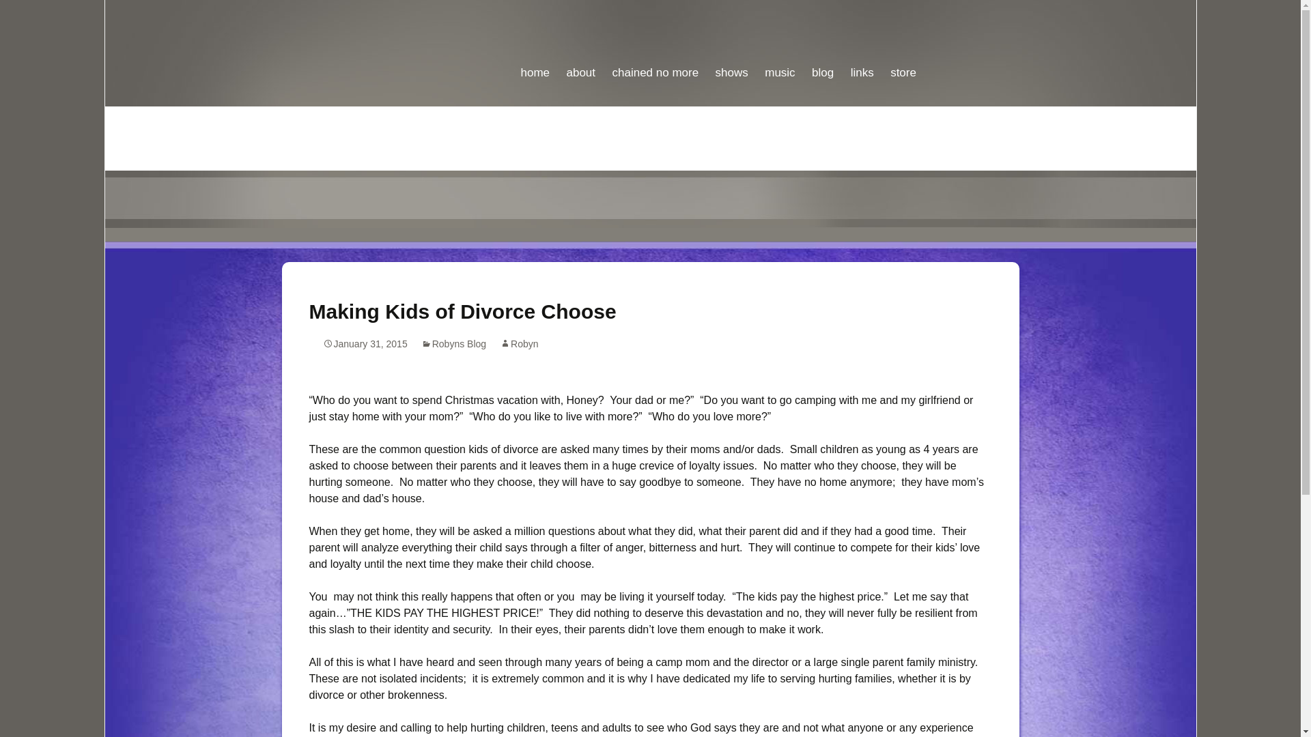 This screenshot has width=1311, height=737. What do you see at coordinates (732, 42) in the screenshot?
I see `shows` at bounding box center [732, 42].